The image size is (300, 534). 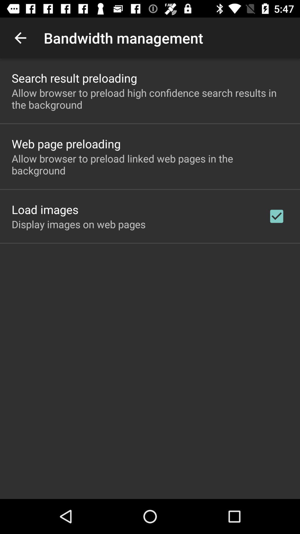 What do you see at coordinates (74, 78) in the screenshot?
I see `flip until the search result preloading item` at bounding box center [74, 78].